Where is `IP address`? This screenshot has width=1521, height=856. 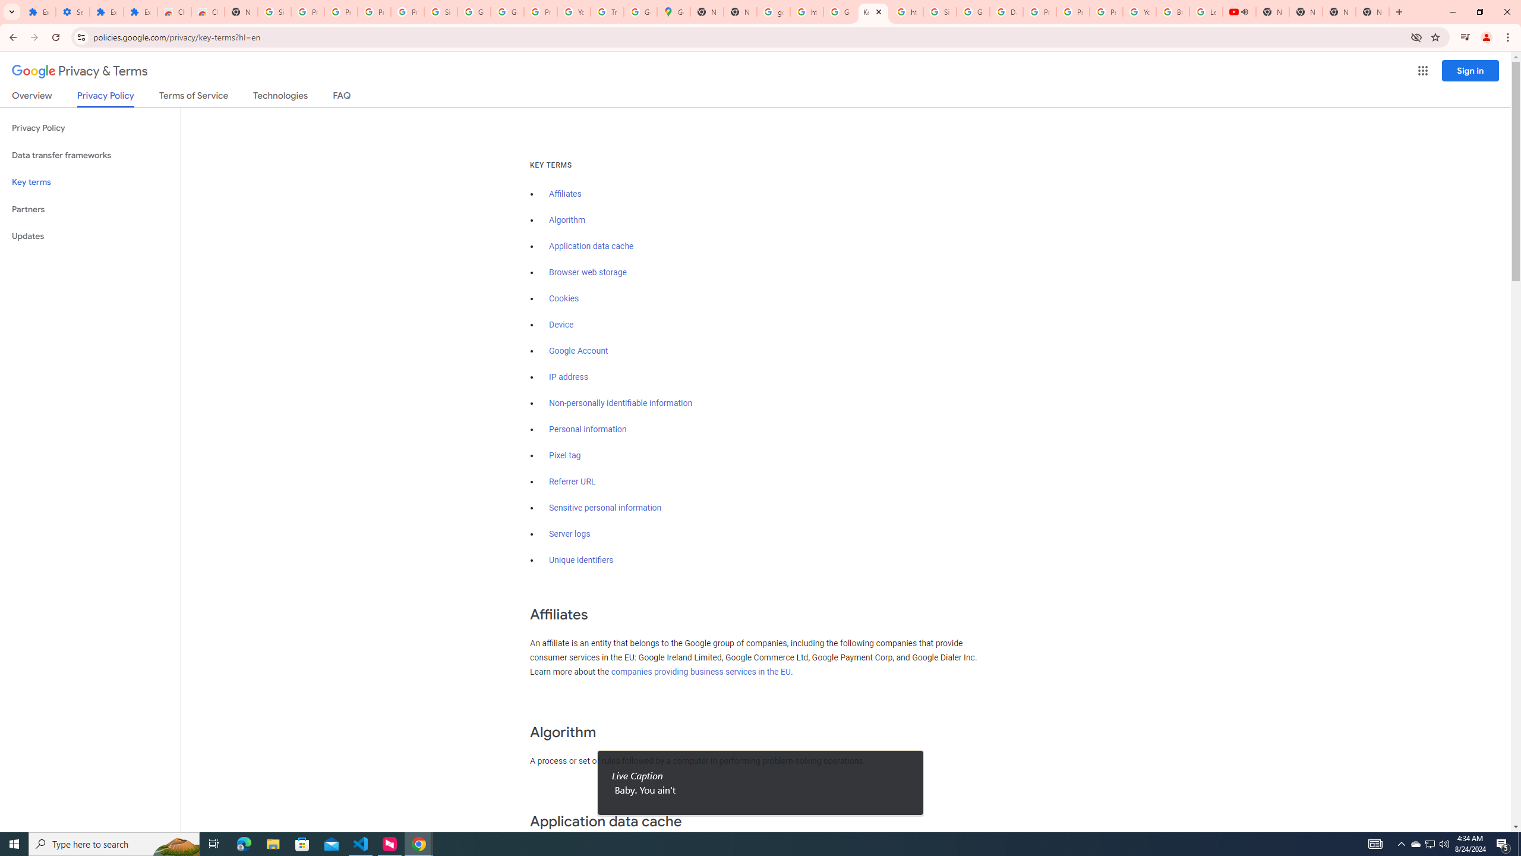 IP address is located at coordinates (569, 377).